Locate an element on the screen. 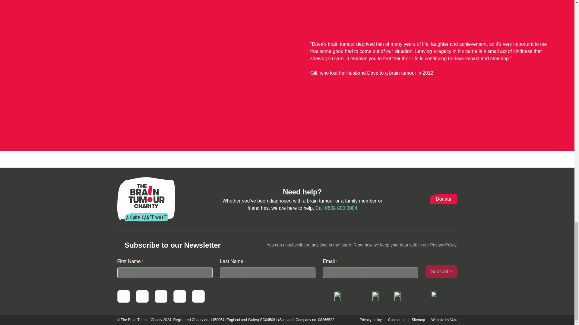 Image resolution: width=579 pixels, height=325 pixels. Subscribe is located at coordinates (441, 272).